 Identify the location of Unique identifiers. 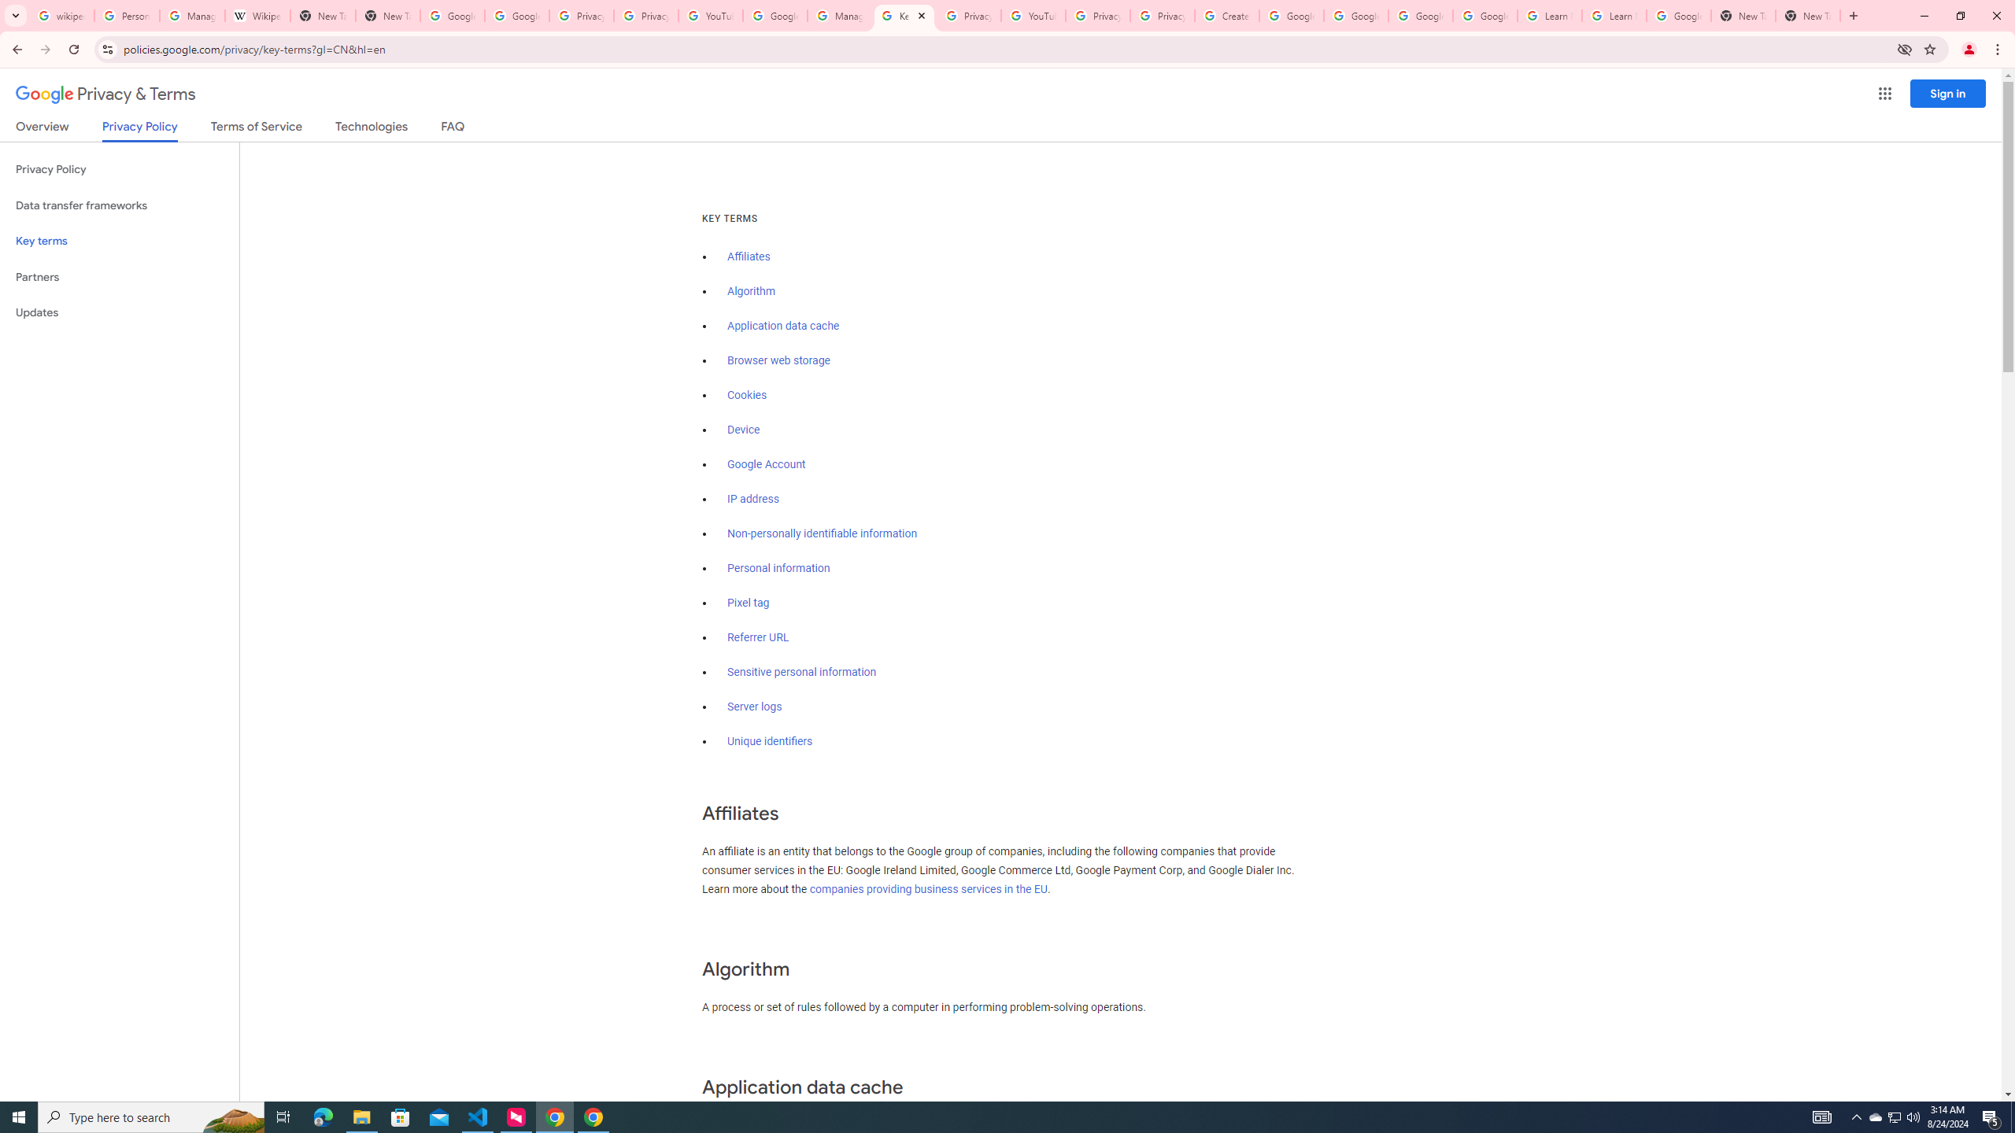
(771, 741).